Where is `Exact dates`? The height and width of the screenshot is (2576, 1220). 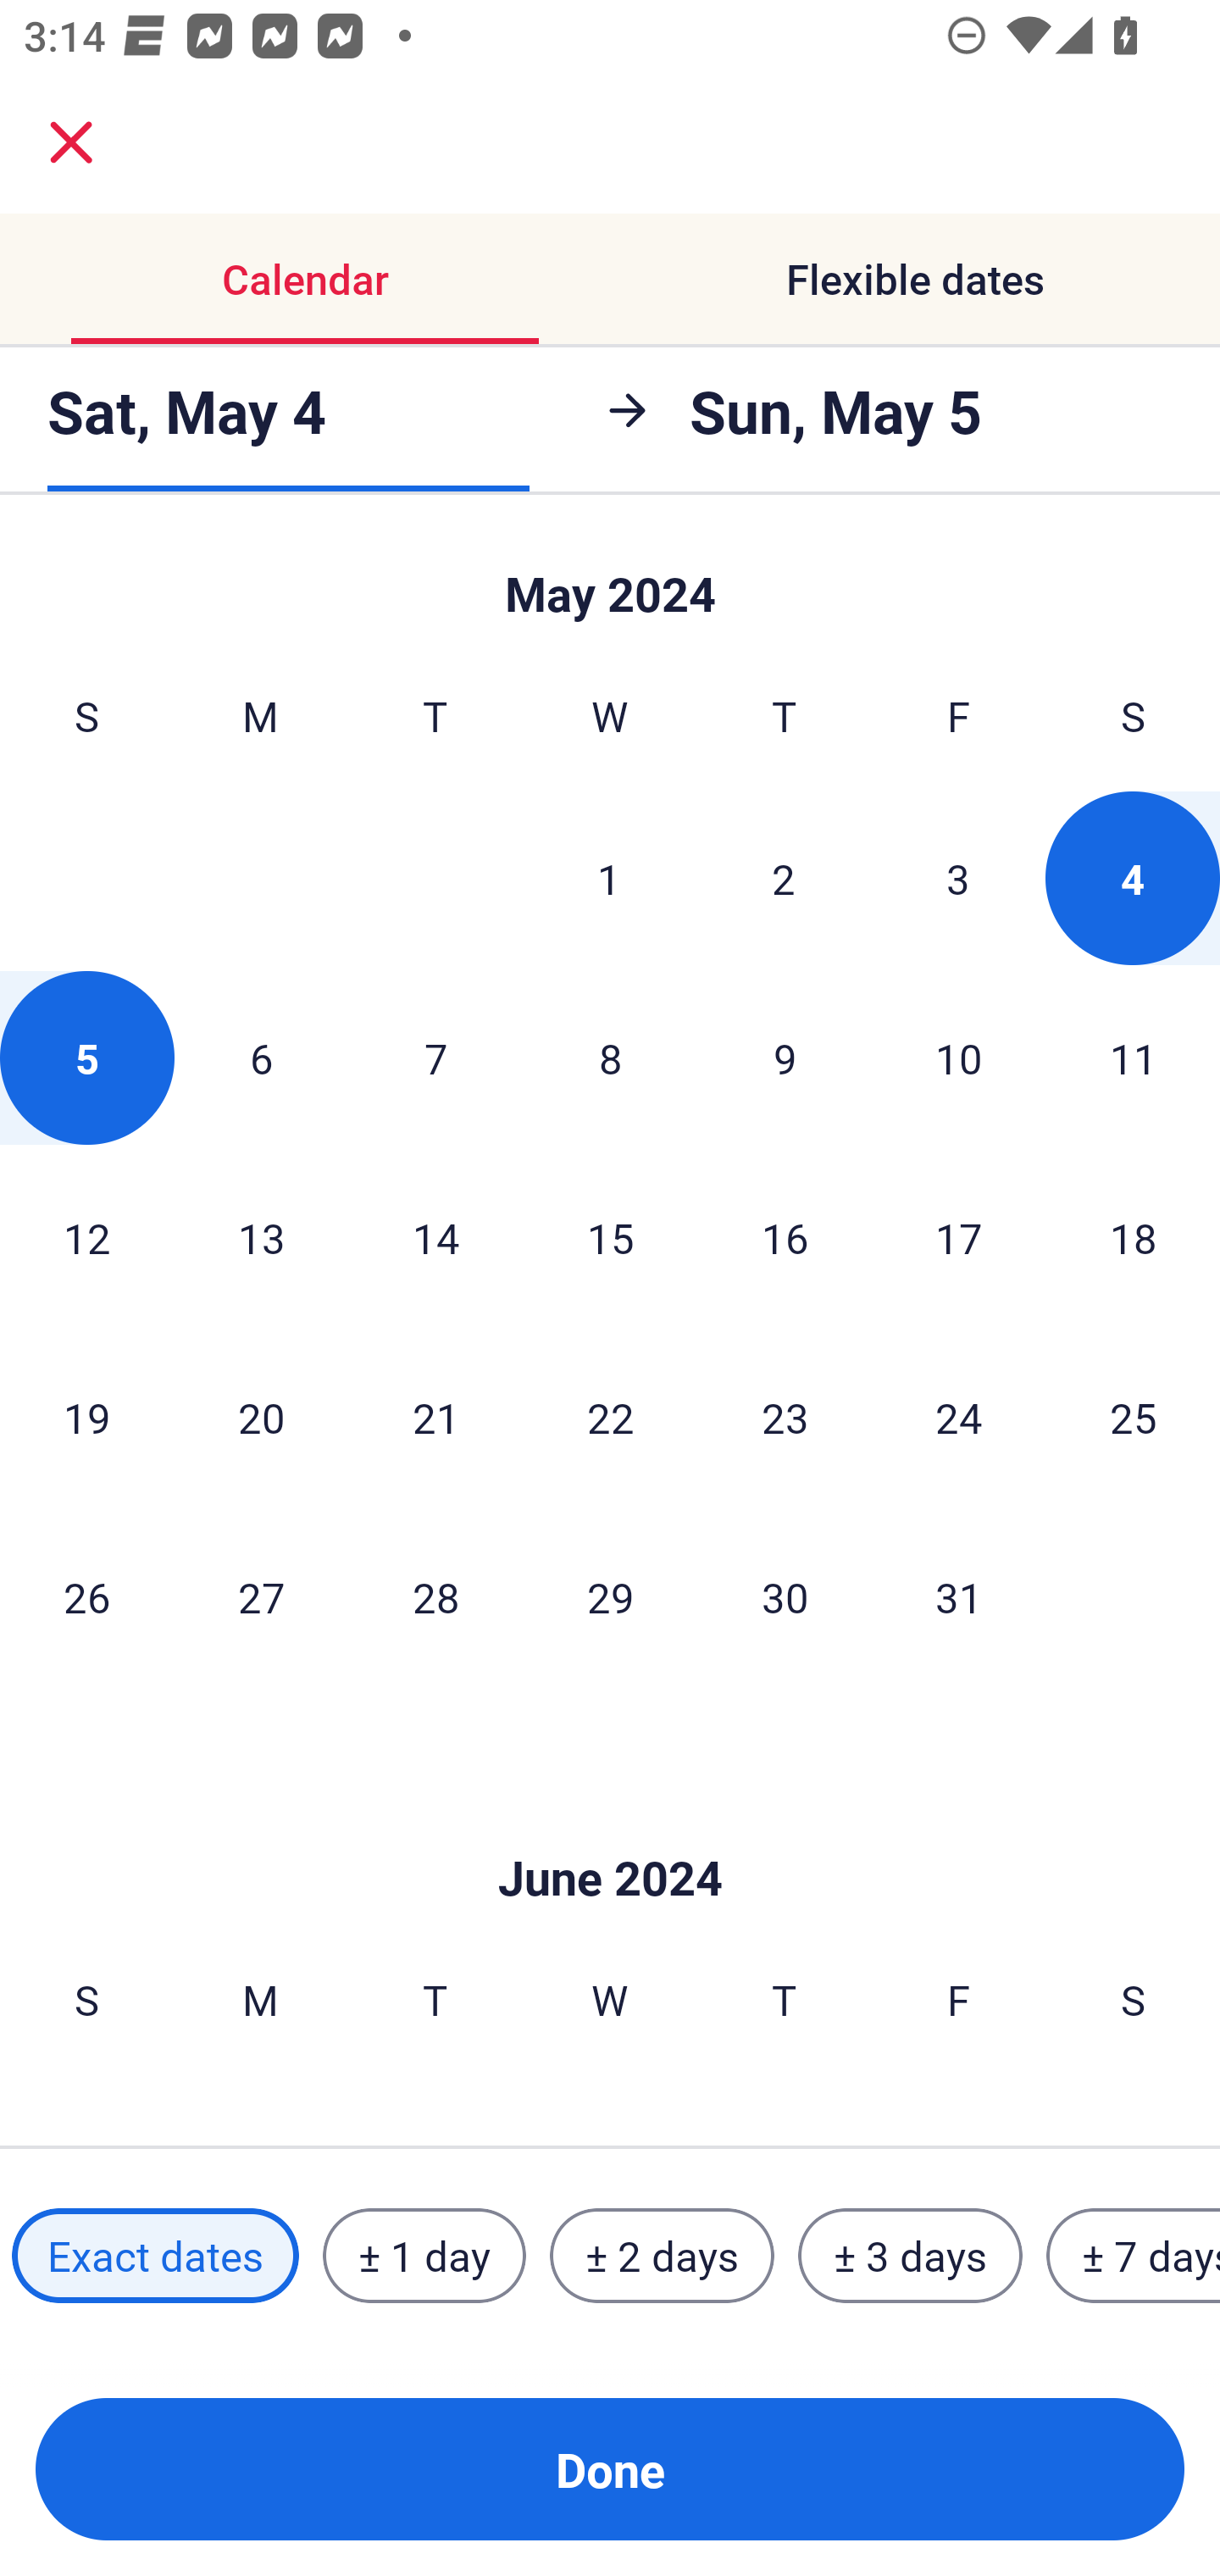 Exact dates is located at coordinates (155, 2255).